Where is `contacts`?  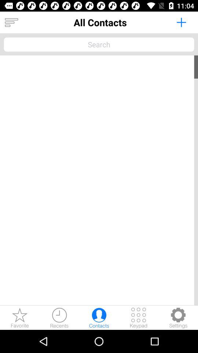
contacts is located at coordinates (99, 318).